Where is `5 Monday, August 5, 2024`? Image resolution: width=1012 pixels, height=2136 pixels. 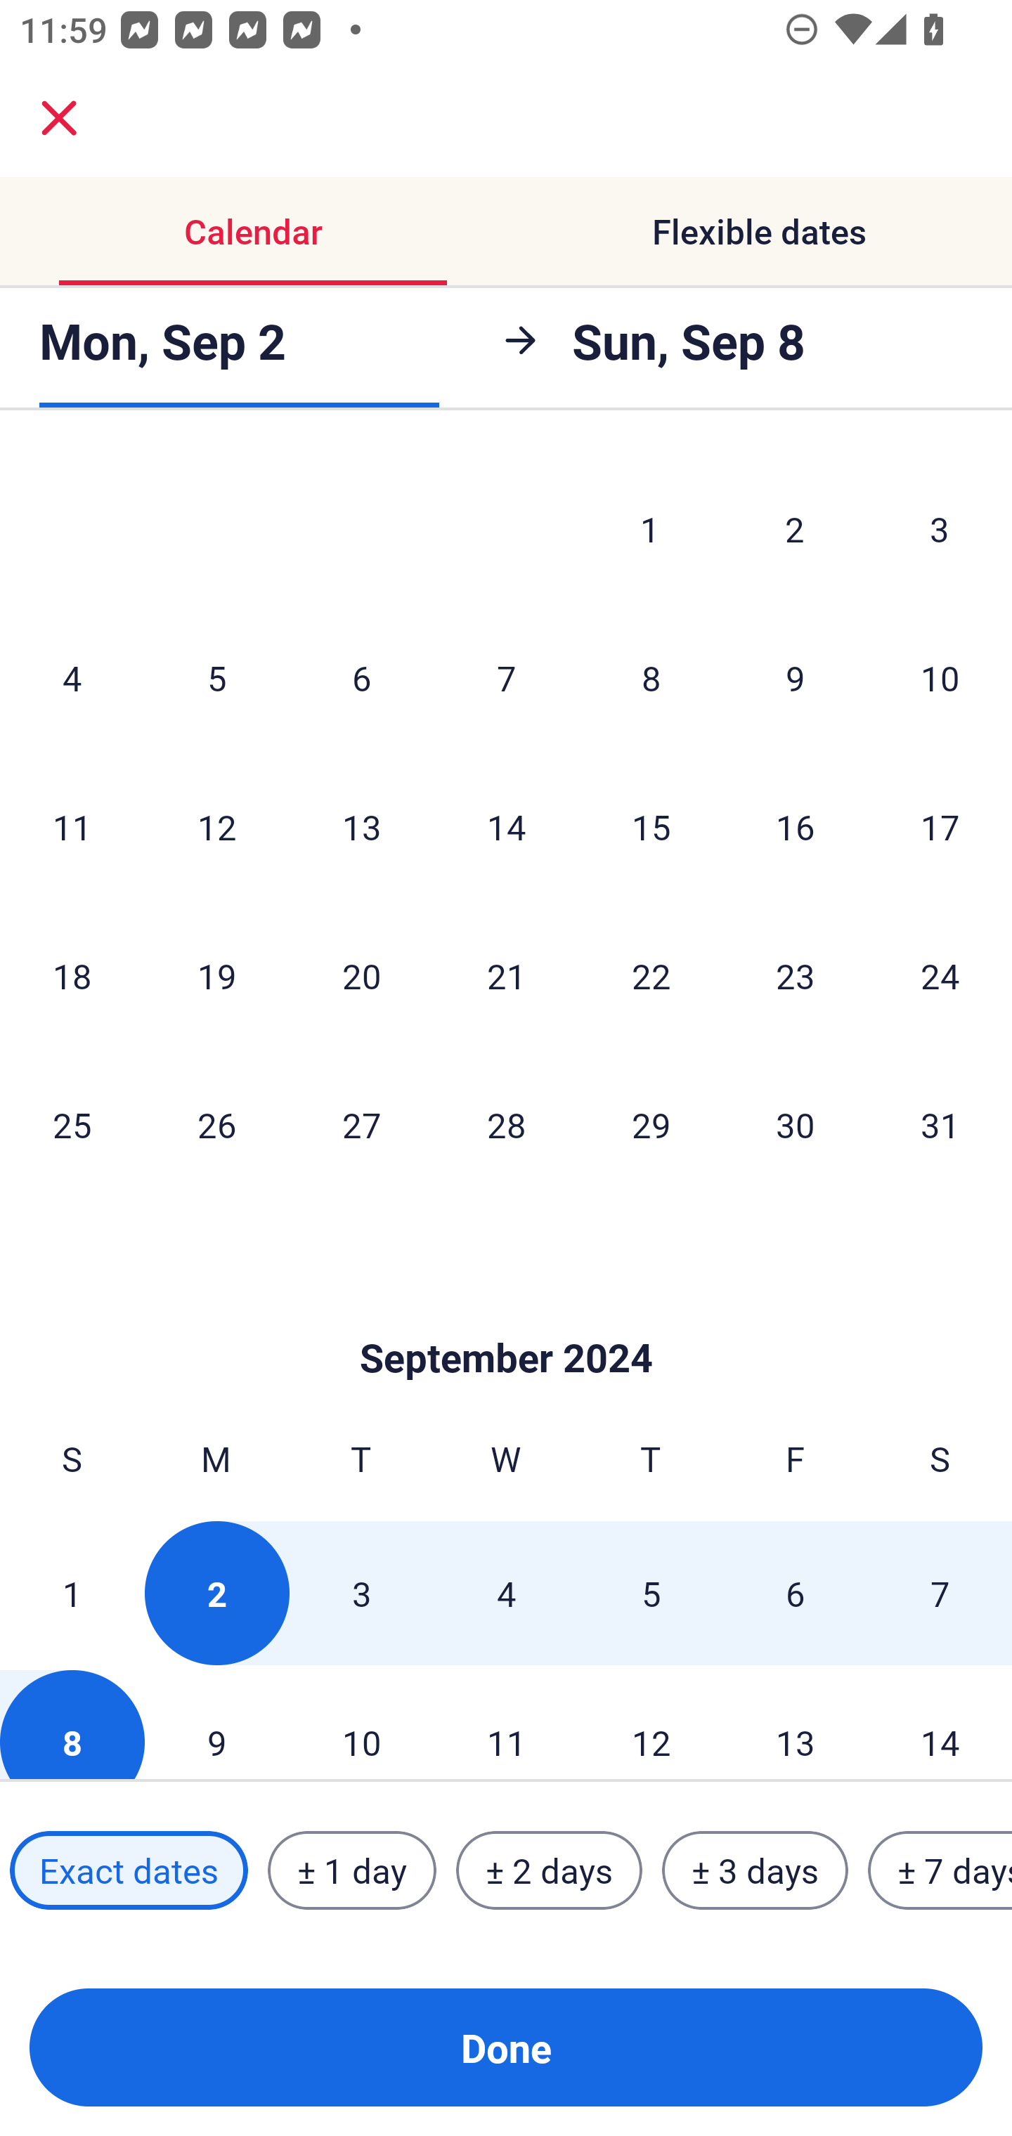
5 Monday, August 5, 2024 is located at coordinates (216, 678).